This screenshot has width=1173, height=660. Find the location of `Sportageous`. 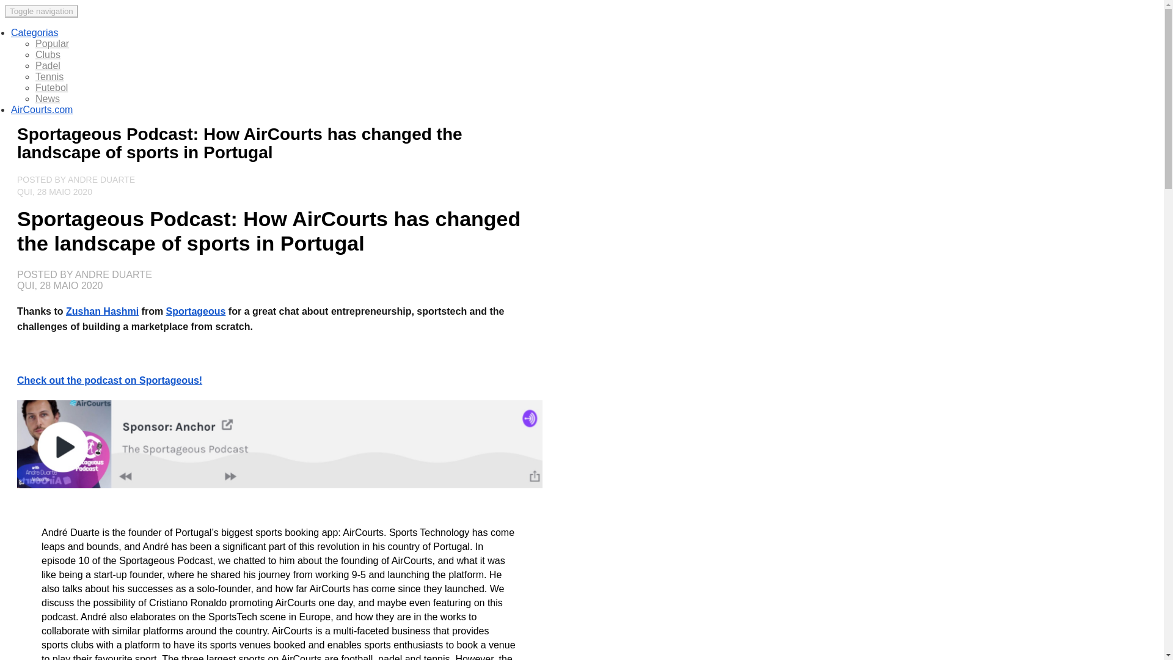

Sportageous is located at coordinates (196, 313).